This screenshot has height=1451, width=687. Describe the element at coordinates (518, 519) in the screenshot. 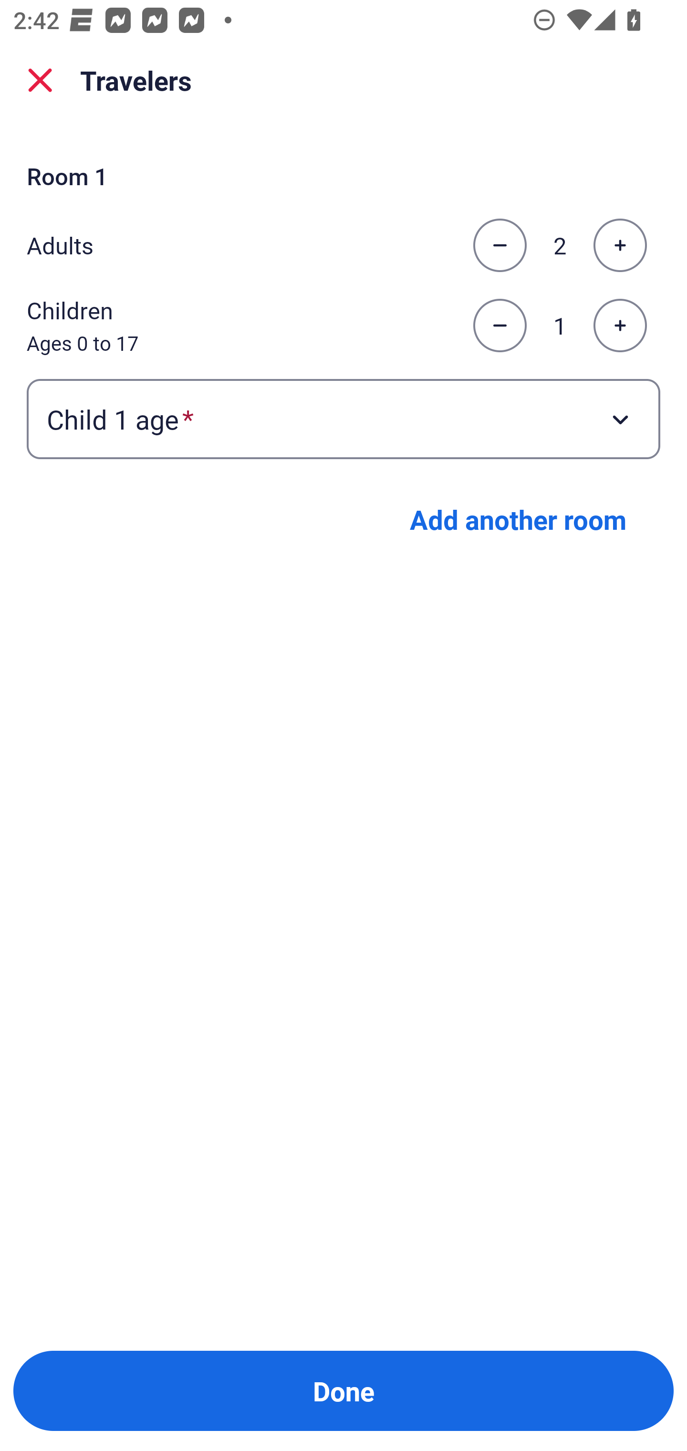

I see `Add another room` at that location.